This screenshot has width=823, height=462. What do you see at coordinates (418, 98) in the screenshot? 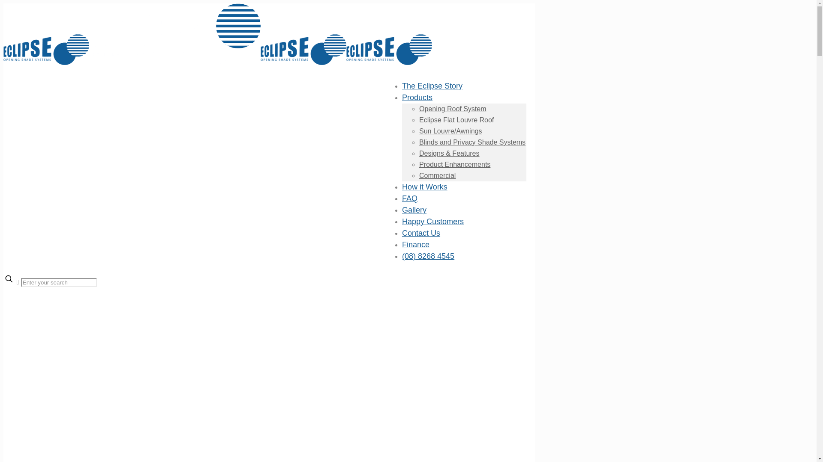
I see `Products` at bounding box center [418, 98].